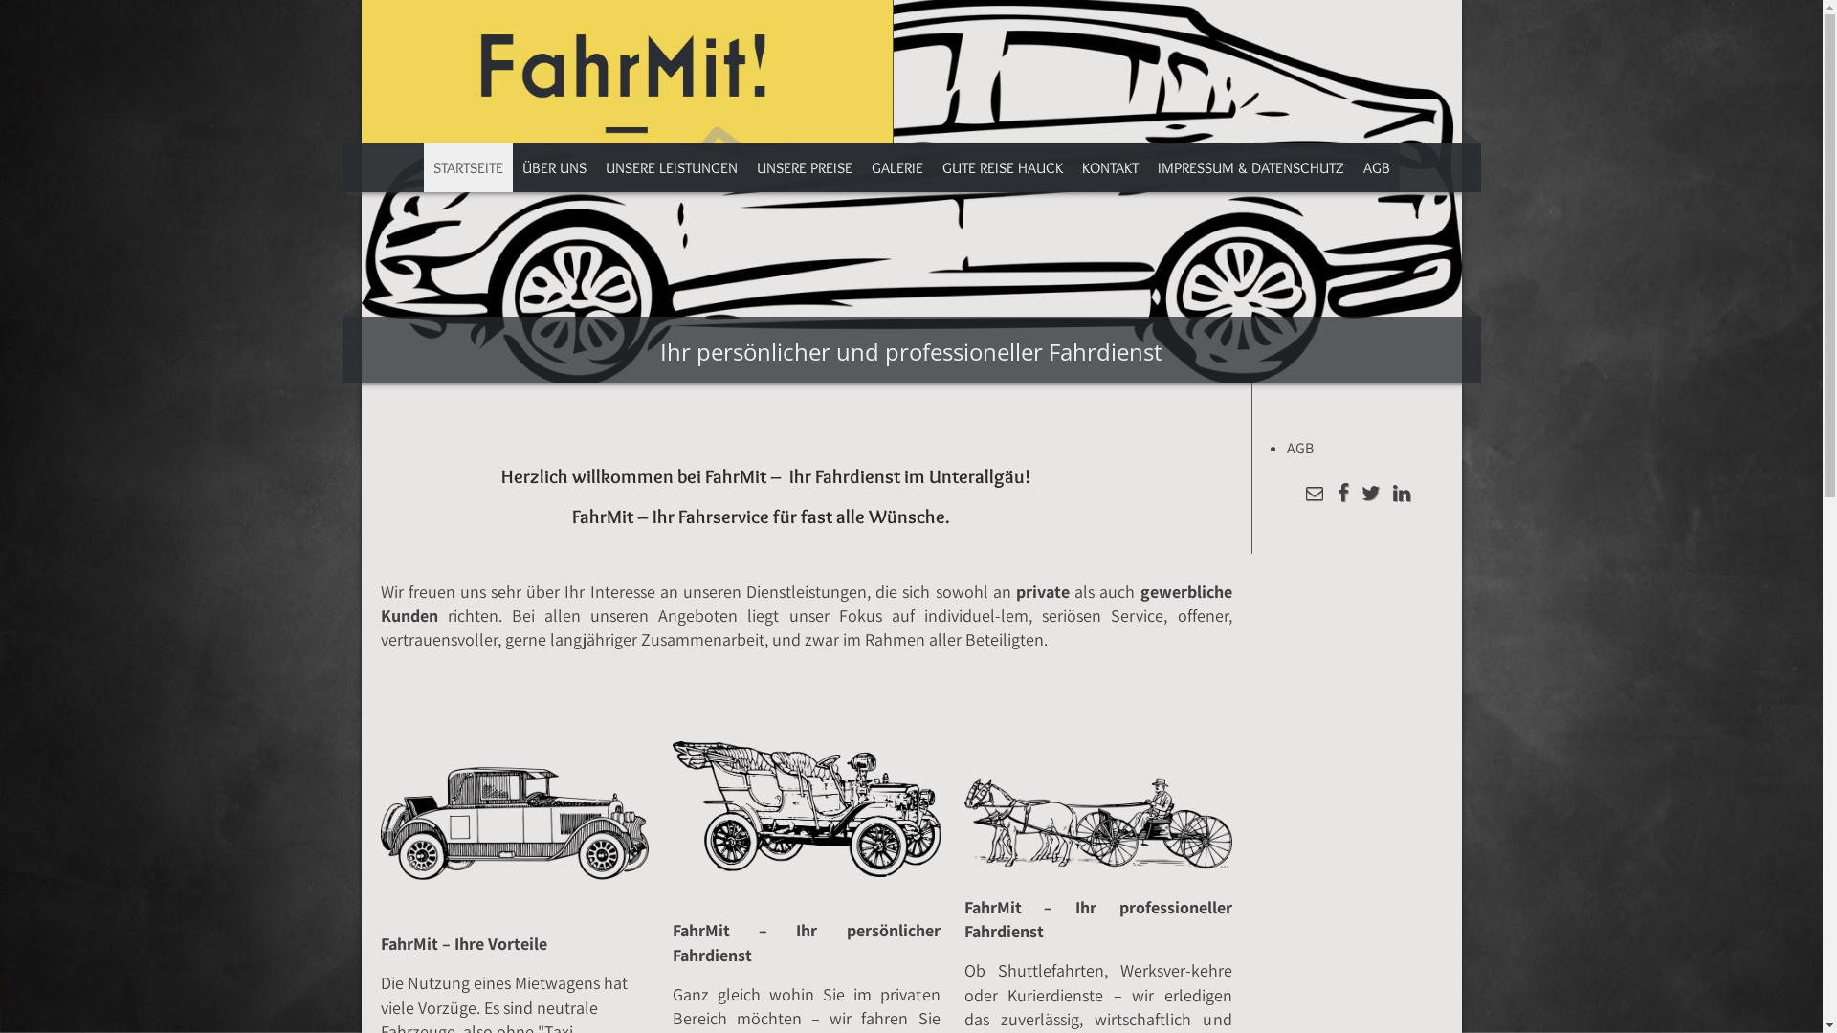  Describe the element at coordinates (671, 168) in the screenshot. I see `UNSERE LEISTUNGEN` at that location.